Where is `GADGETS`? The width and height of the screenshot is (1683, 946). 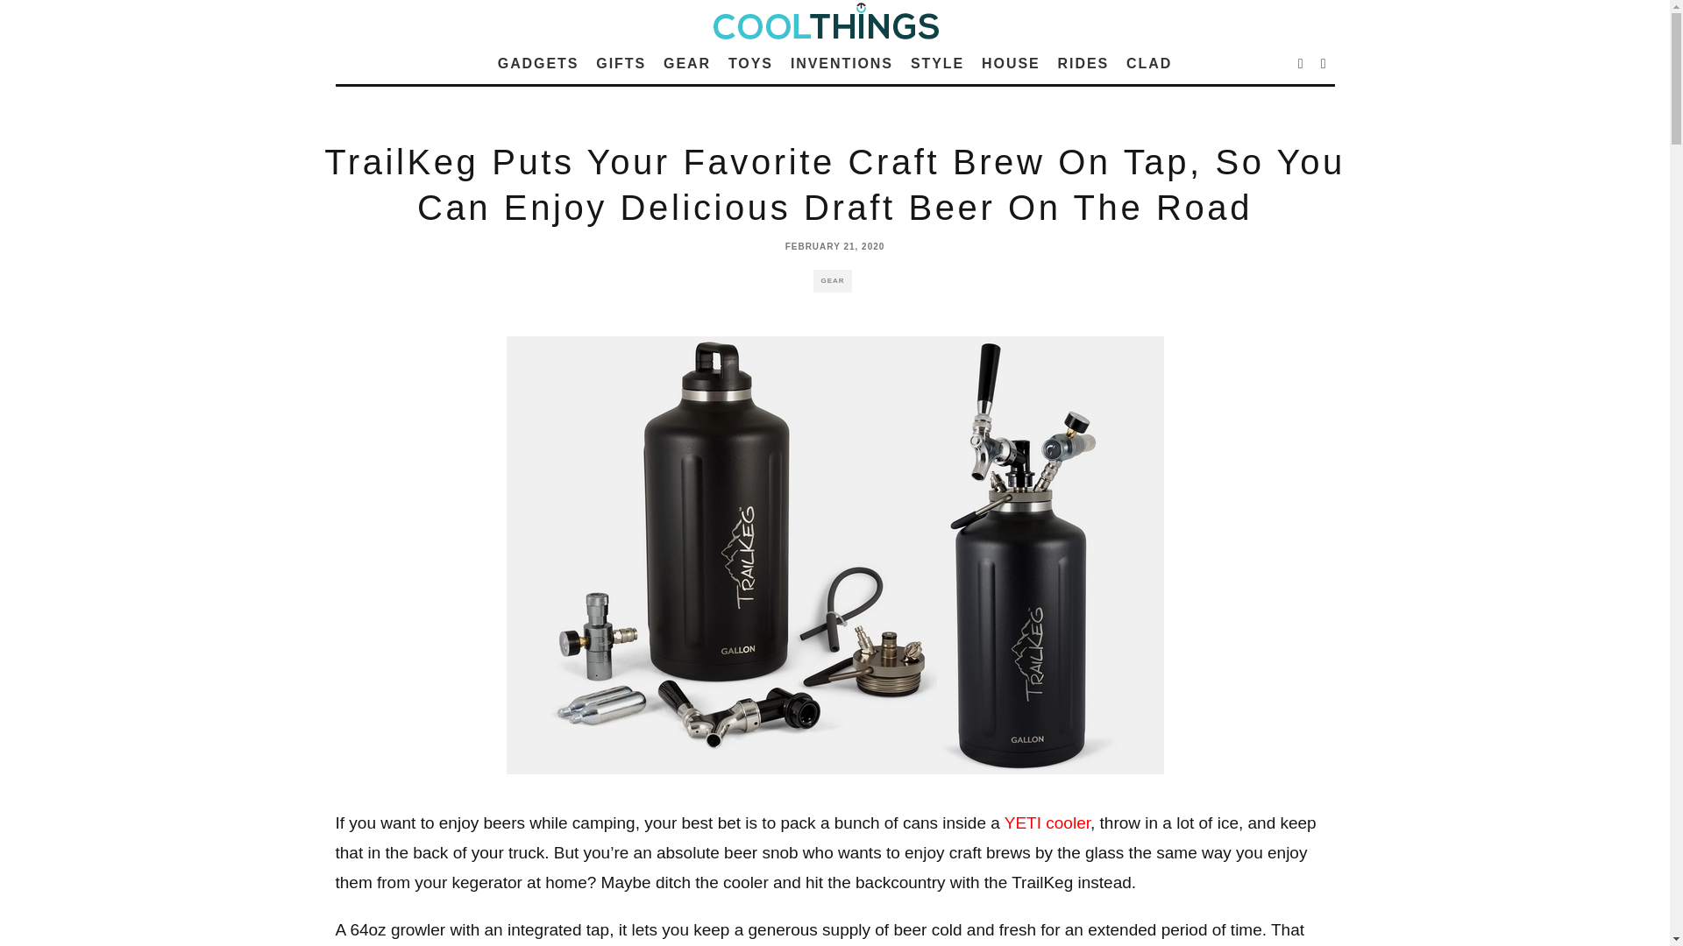 GADGETS is located at coordinates (538, 63).